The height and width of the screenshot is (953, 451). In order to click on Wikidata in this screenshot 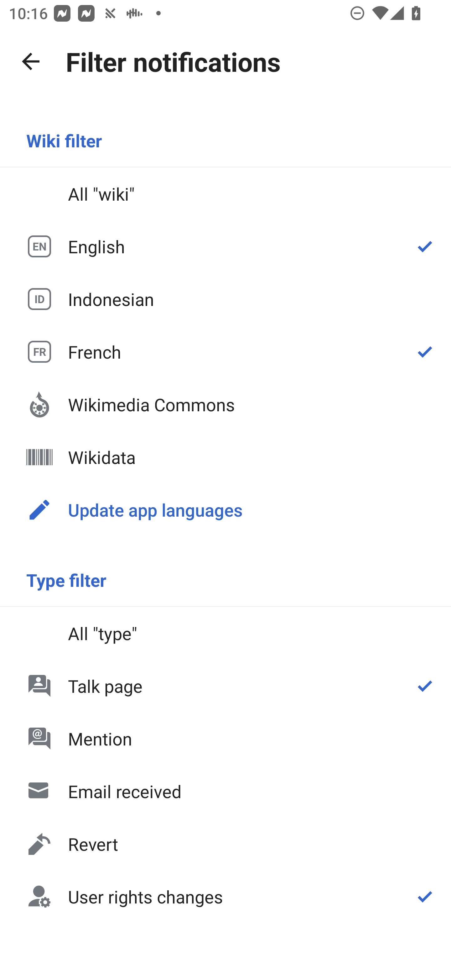, I will do `click(225, 457)`.